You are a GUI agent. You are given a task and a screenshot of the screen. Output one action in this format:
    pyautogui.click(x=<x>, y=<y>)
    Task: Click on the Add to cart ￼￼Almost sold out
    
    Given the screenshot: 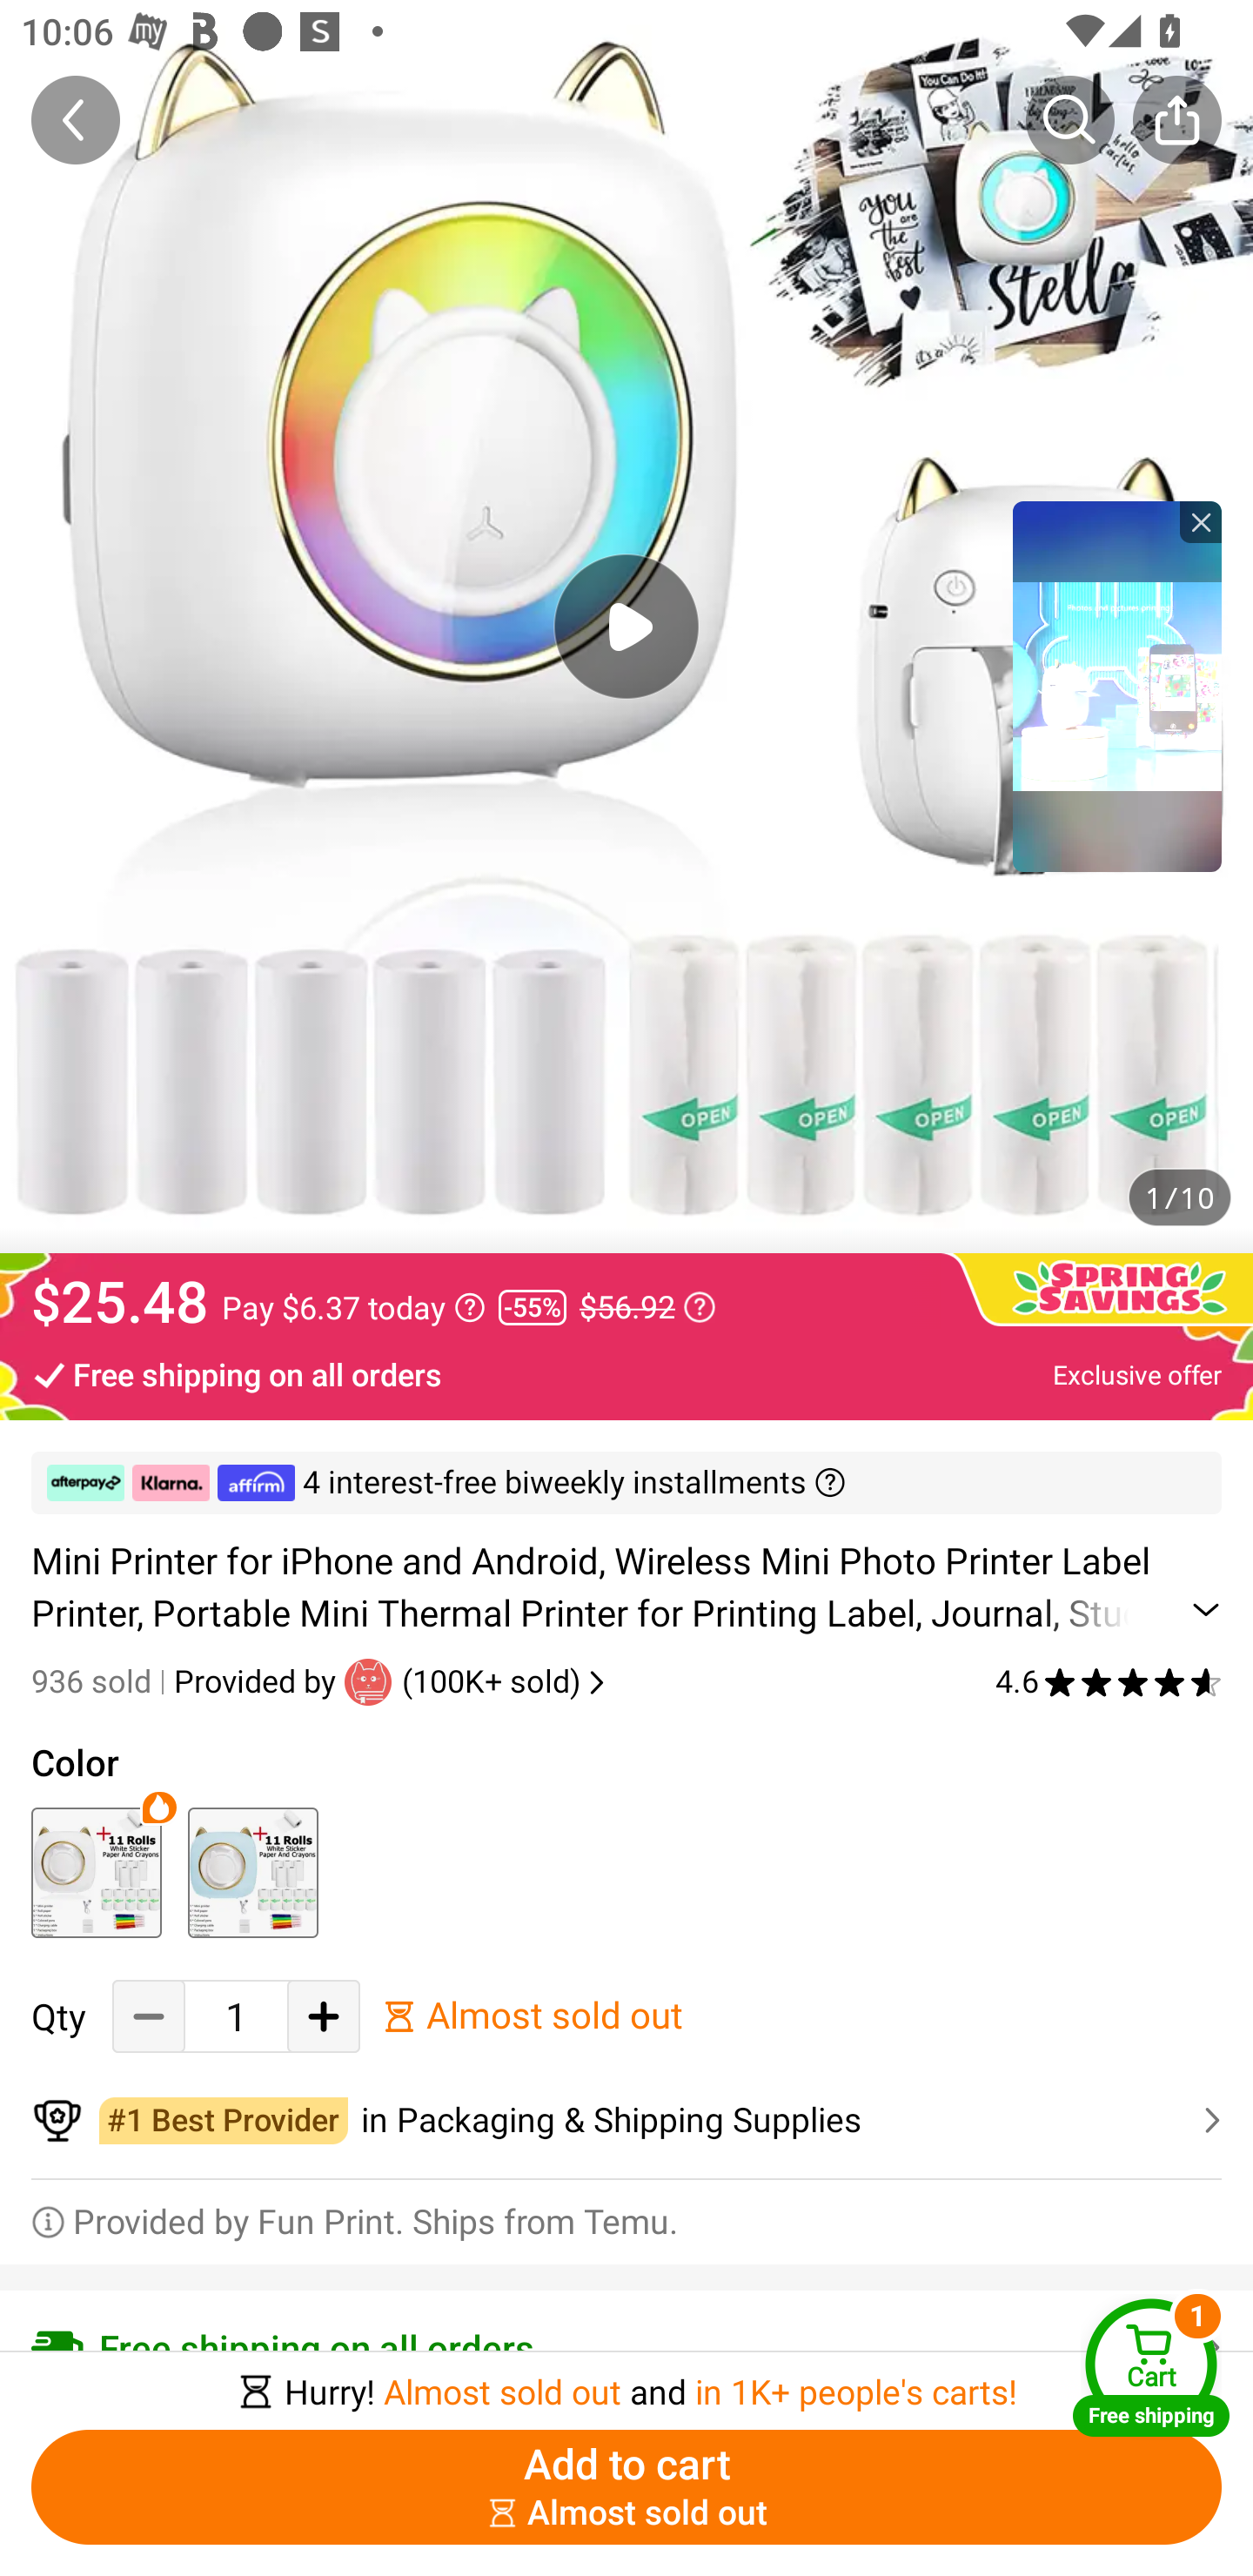 What is the action you would take?
    pyautogui.click(x=626, y=2487)
    